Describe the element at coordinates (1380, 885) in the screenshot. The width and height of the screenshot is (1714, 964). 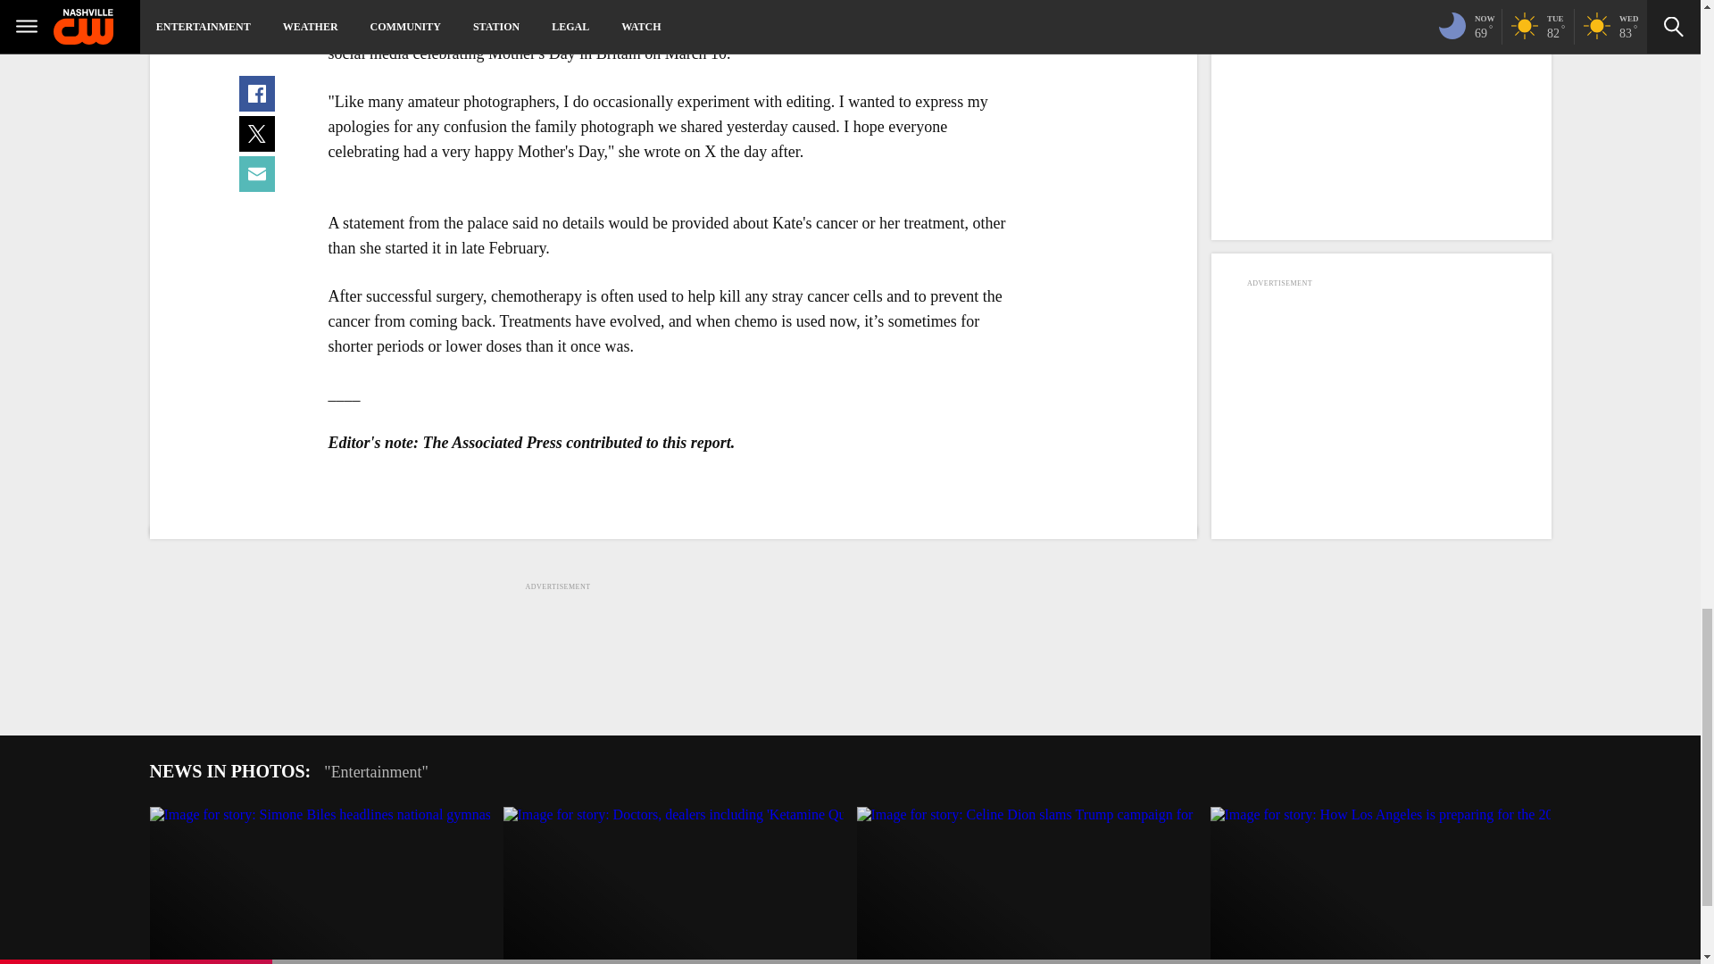
I see `How Los Angeles is preparing for the 2028 Summer Olympics` at that location.